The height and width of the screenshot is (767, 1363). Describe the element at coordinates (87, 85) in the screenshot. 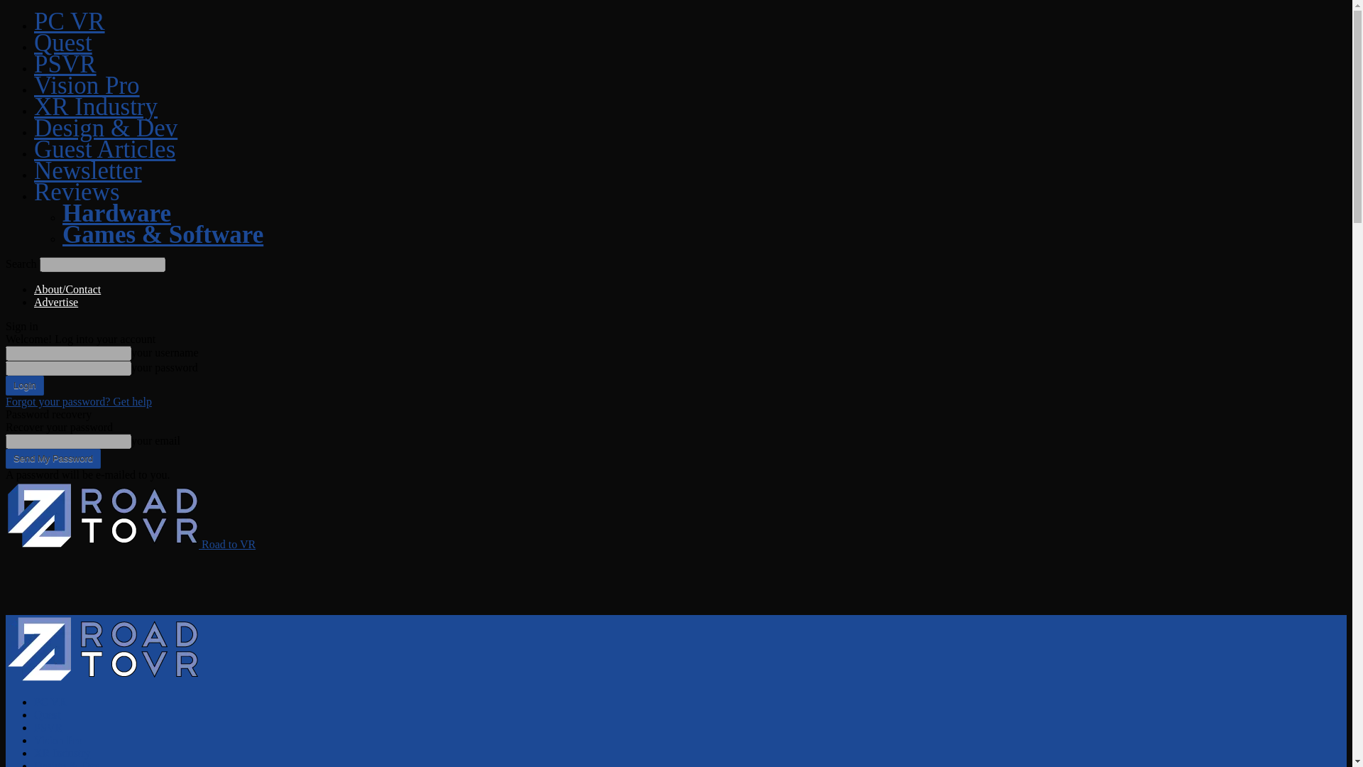

I see `Vision Pro` at that location.